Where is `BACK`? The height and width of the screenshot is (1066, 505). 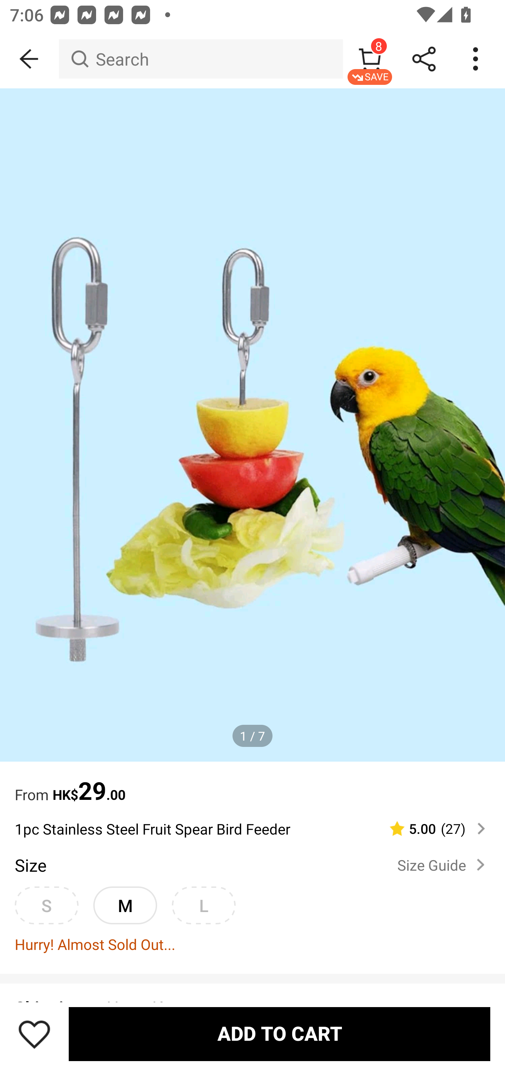 BACK is located at coordinates (29, 59).